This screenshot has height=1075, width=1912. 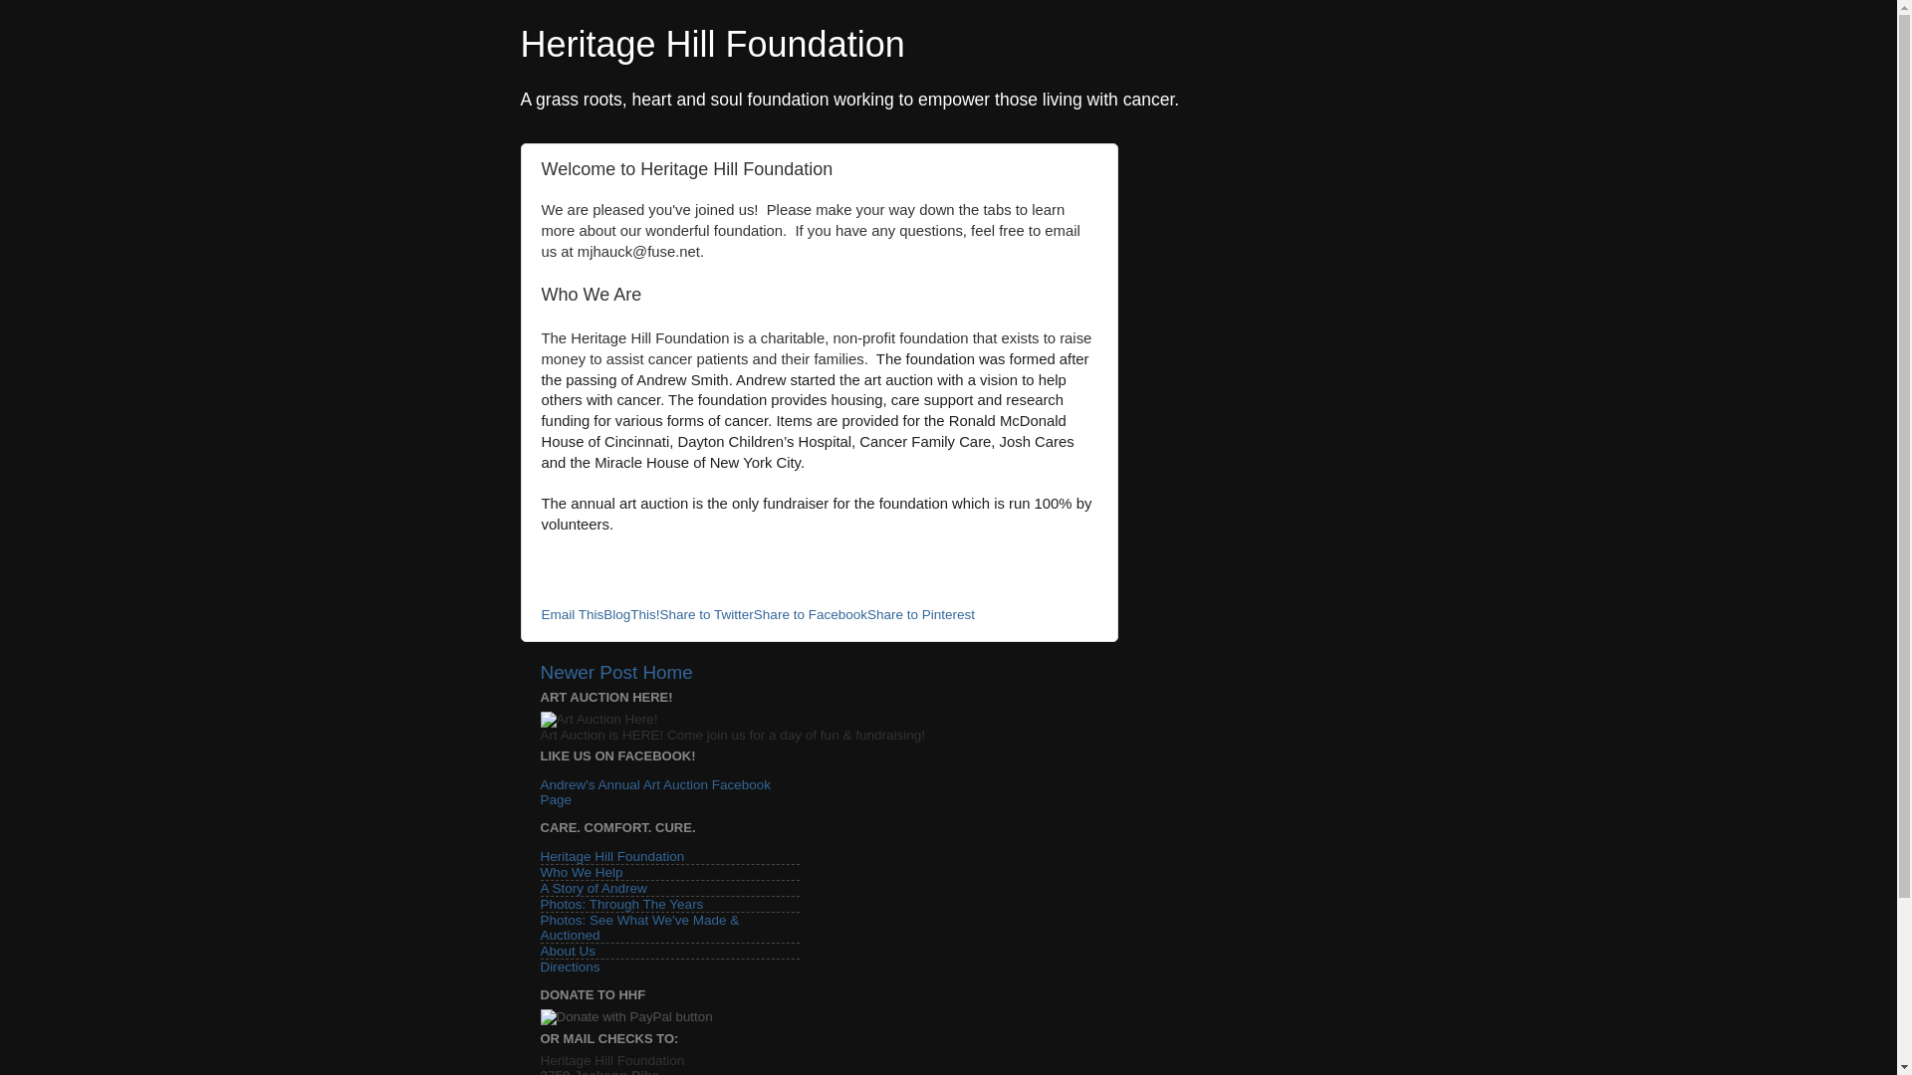 I want to click on Share to Facebook, so click(x=811, y=615).